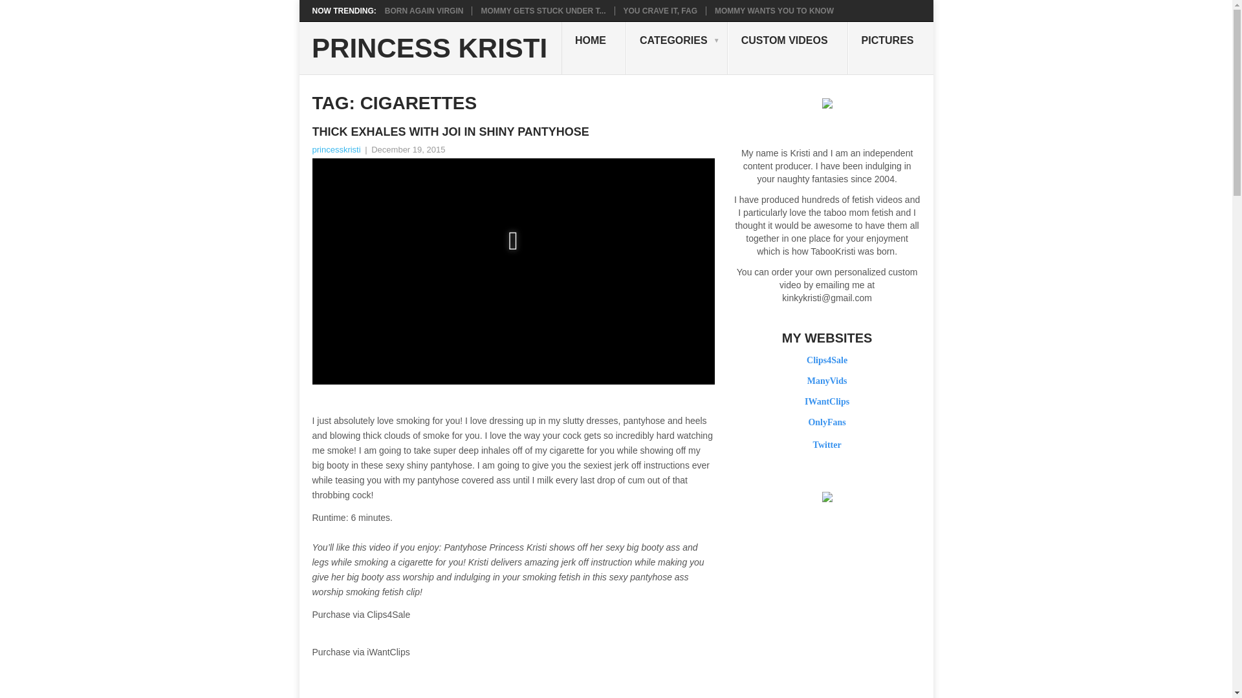  Describe the element at coordinates (424, 10) in the screenshot. I see `Born Again Virgin` at that location.